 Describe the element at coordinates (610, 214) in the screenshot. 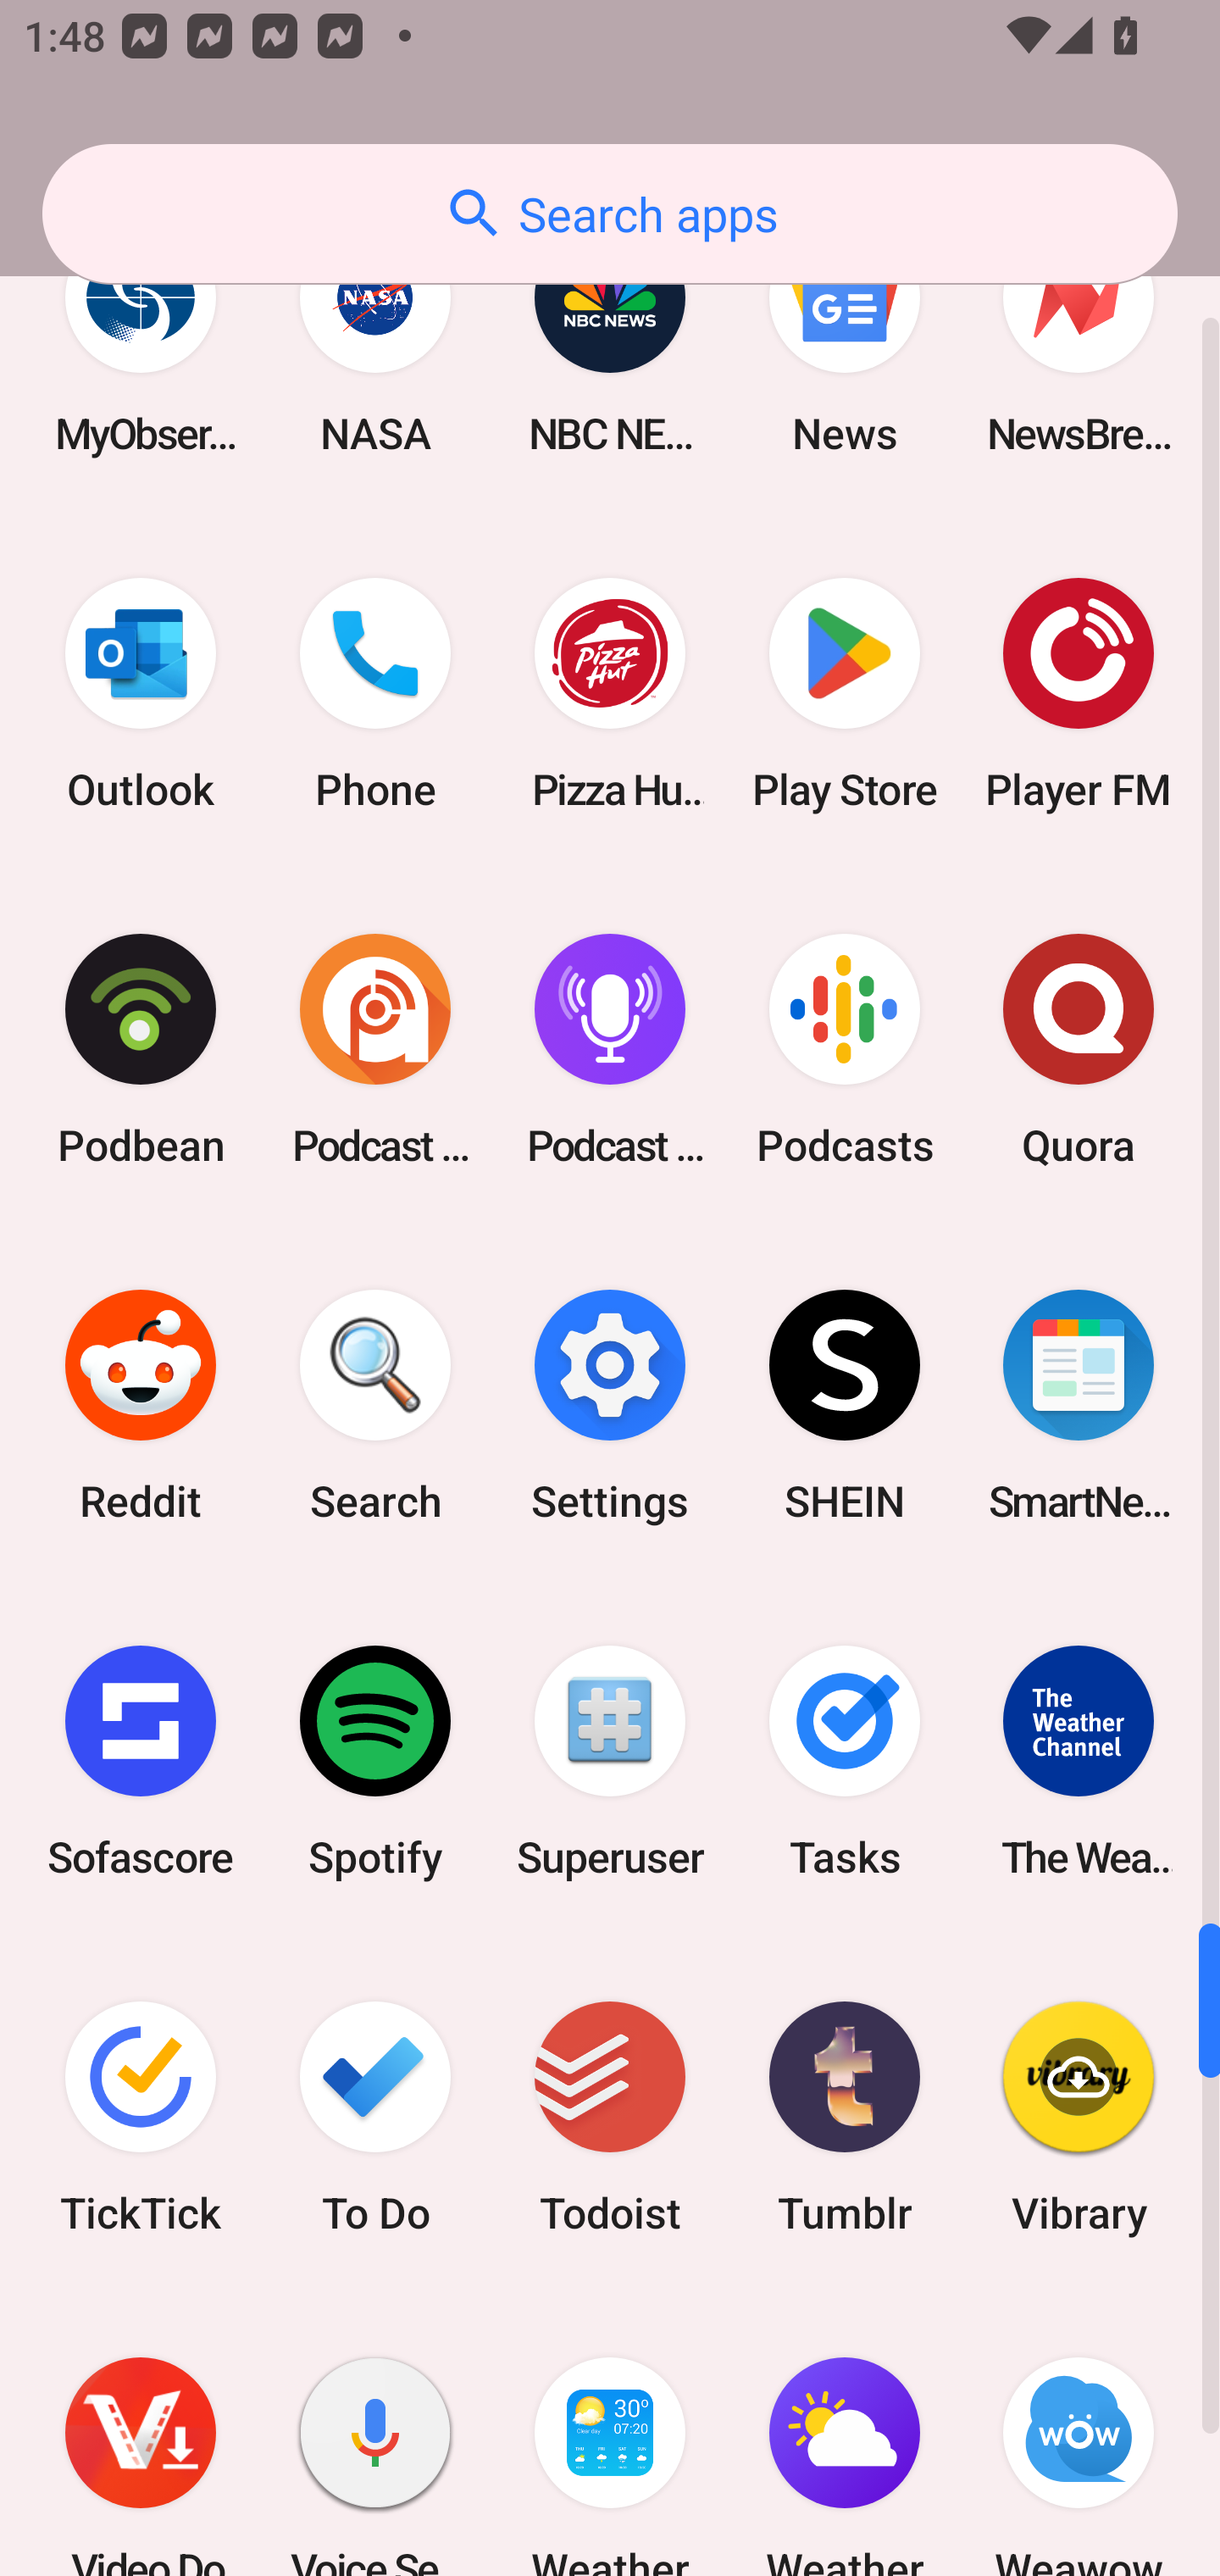

I see `  Search apps` at that location.